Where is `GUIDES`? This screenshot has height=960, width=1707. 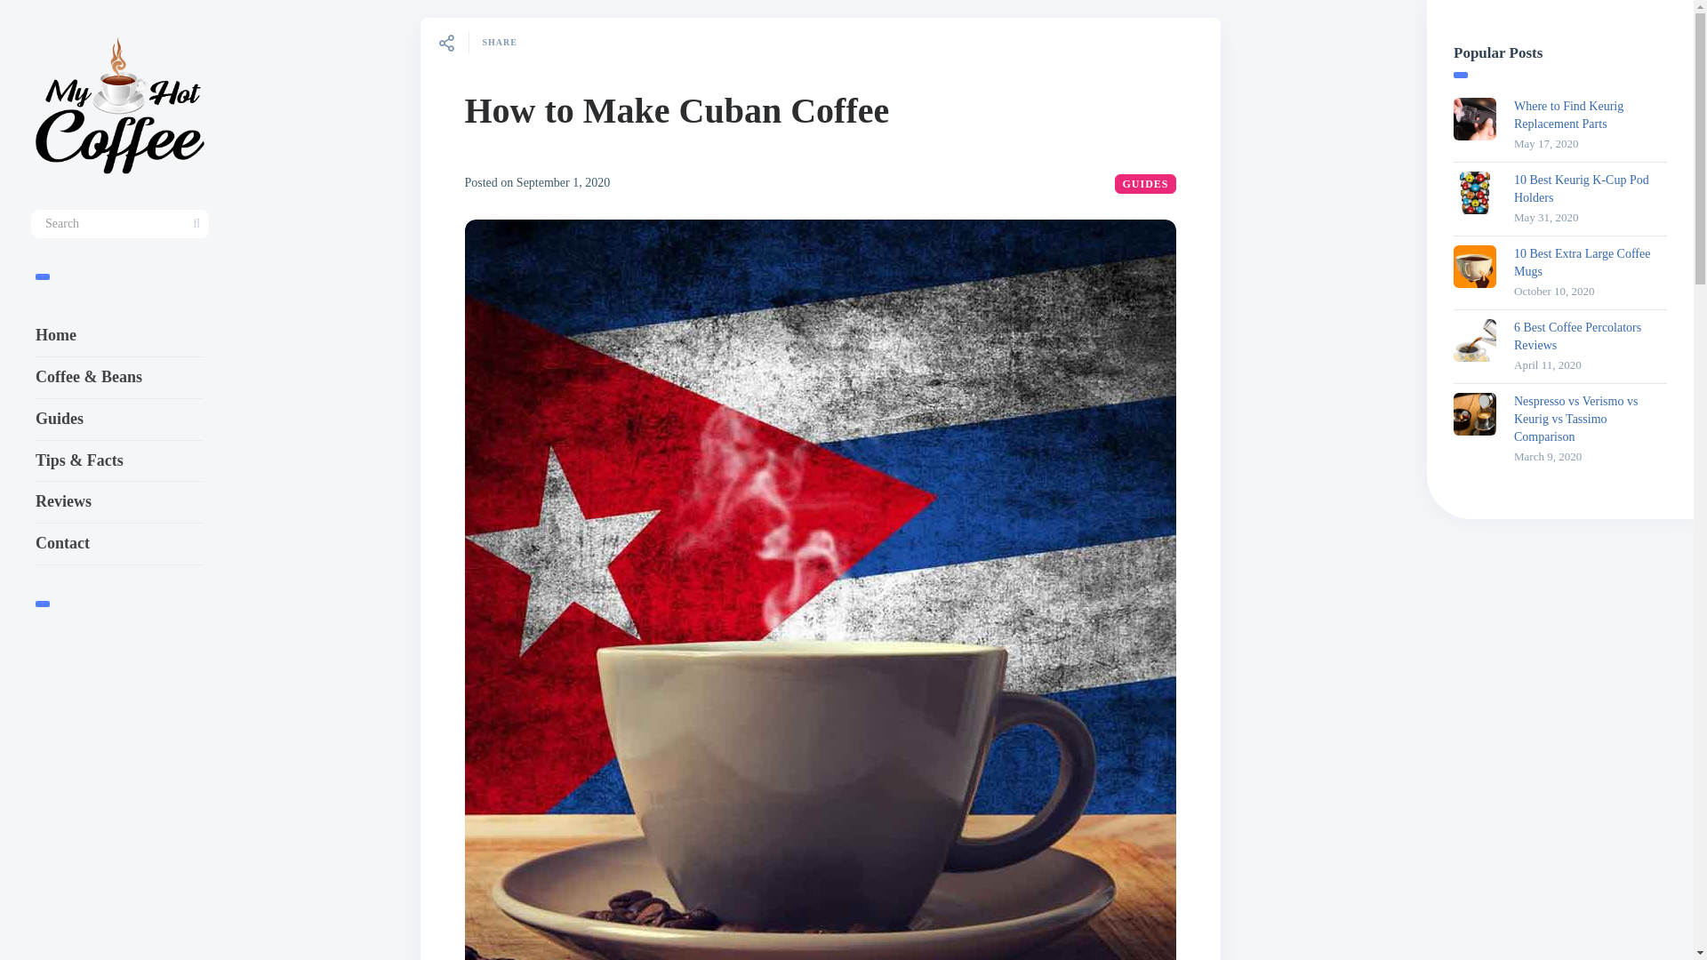 GUIDES is located at coordinates (1145, 183).